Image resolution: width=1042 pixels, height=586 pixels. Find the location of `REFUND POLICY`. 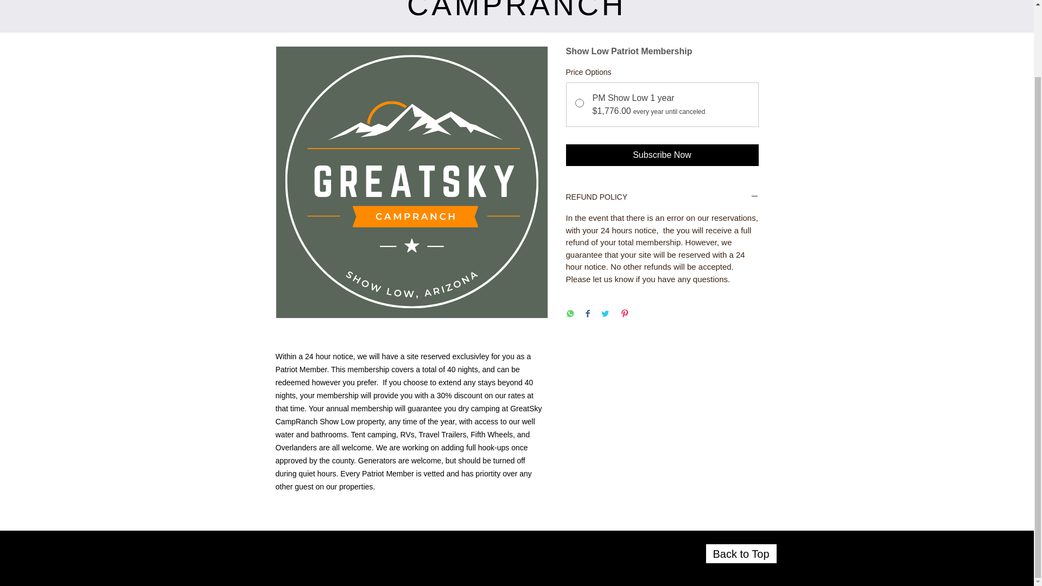

REFUND POLICY is located at coordinates (662, 198).